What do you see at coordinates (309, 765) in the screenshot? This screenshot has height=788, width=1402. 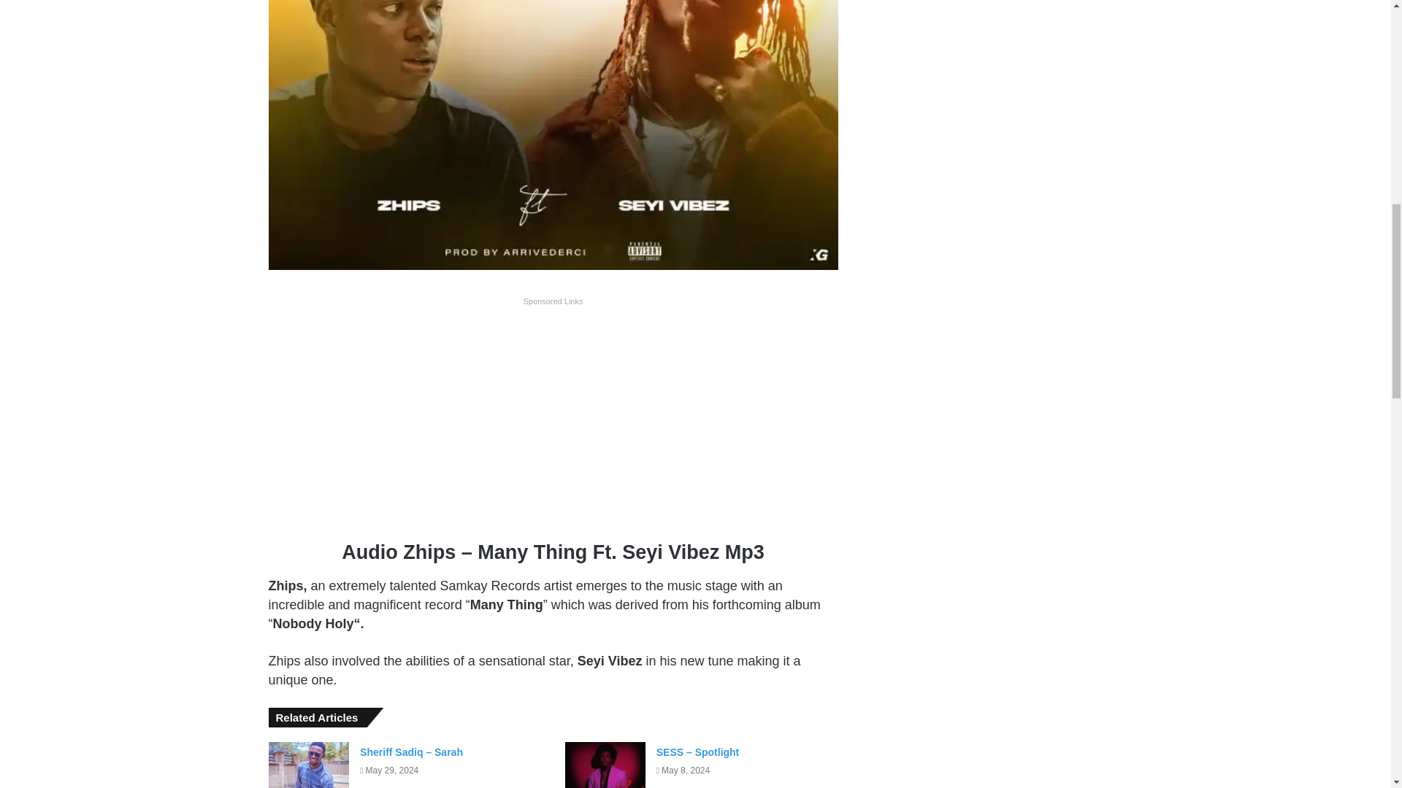 I see `Sheriff Sadiq - Sarah` at bounding box center [309, 765].